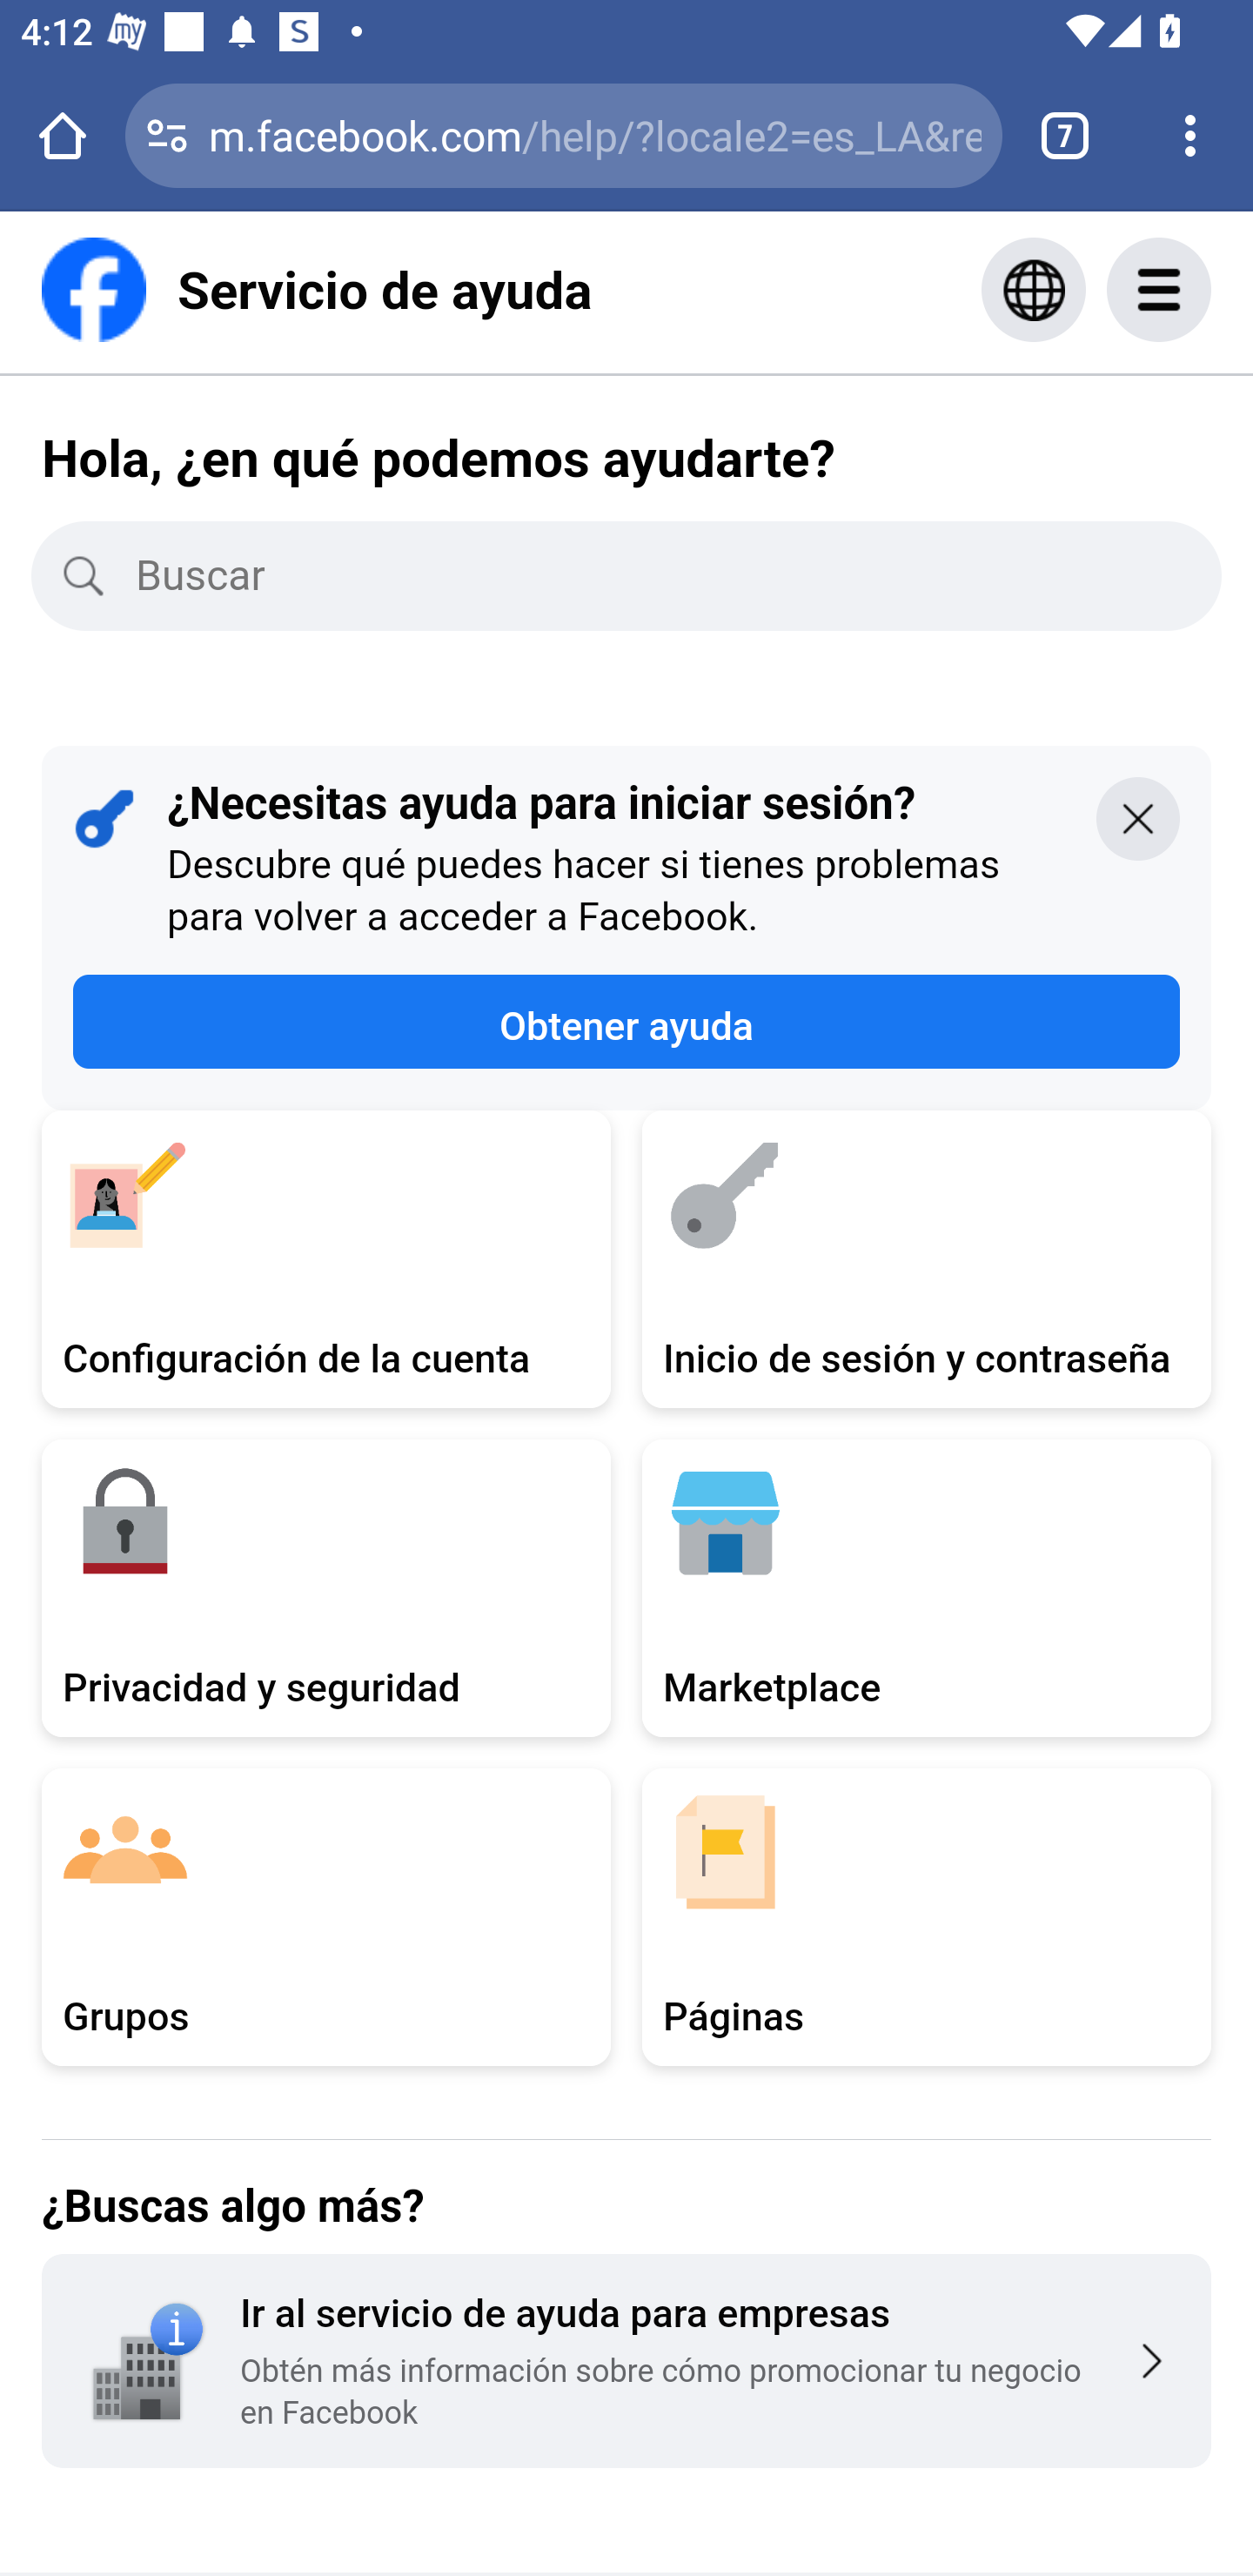 The height and width of the screenshot is (2576, 1253). What do you see at coordinates (317, 289) in the screenshot?
I see `Servicio de ayuda S9-8mgjtmdP Servicio de ayuda` at bounding box center [317, 289].